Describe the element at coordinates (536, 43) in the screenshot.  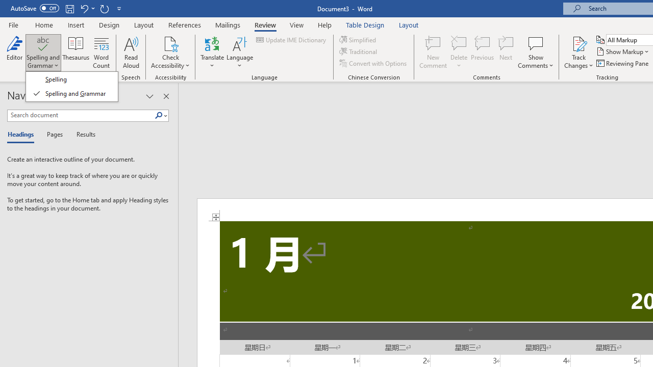
I see `Show Comments` at that location.